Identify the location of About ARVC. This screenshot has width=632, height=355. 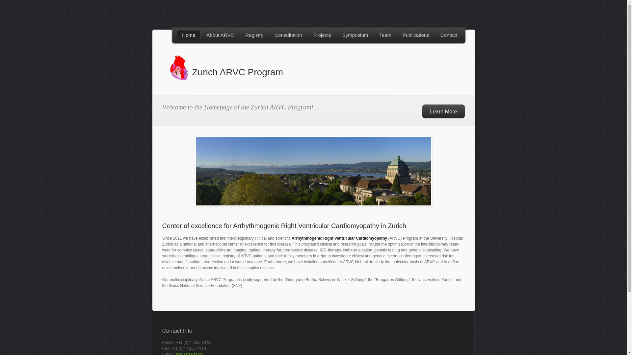
(220, 35).